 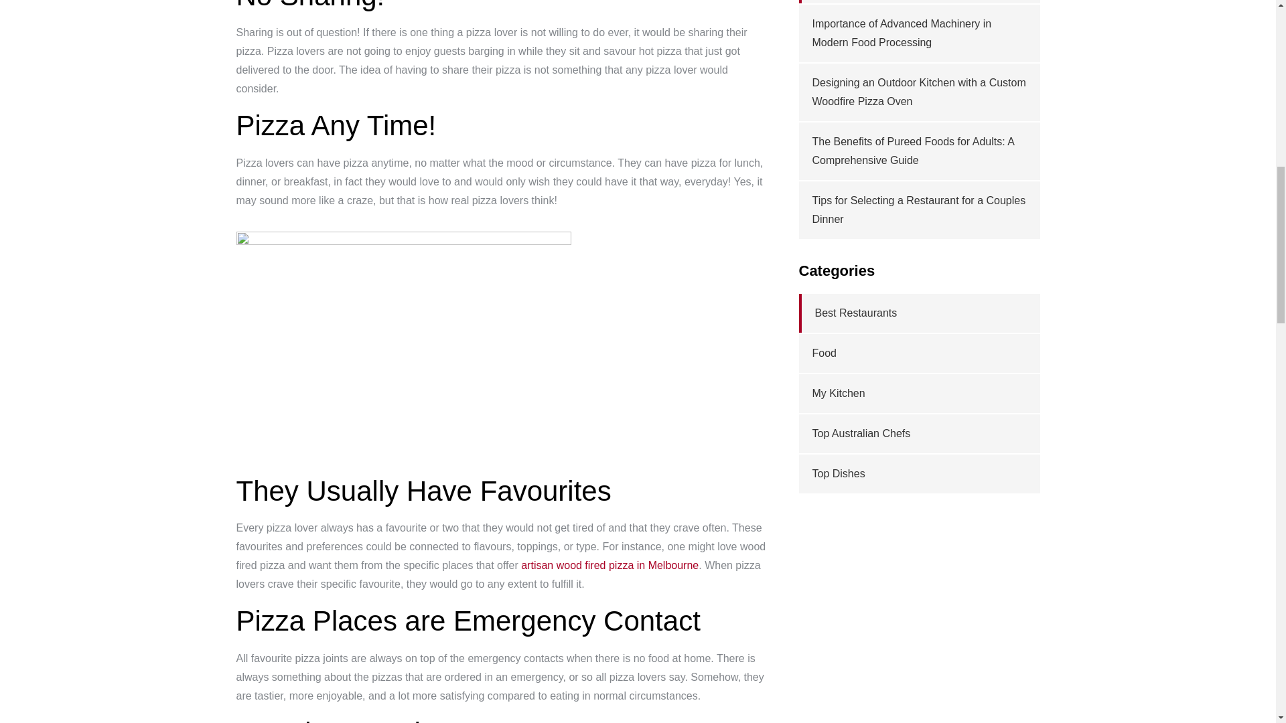 What do you see at coordinates (837, 473) in the screenshot?
I see `Top Dishes` at bounding box center [837, 473].